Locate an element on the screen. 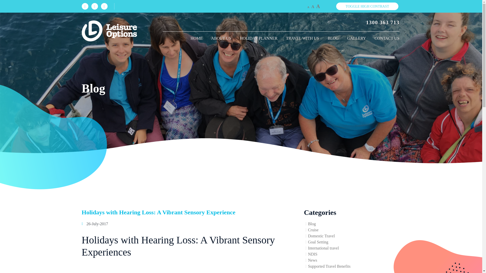 Image resolution: width=486 pixels, height=273 pixels. TOGGLE HIGH CONTRAST is located at coordinates (367, 6).